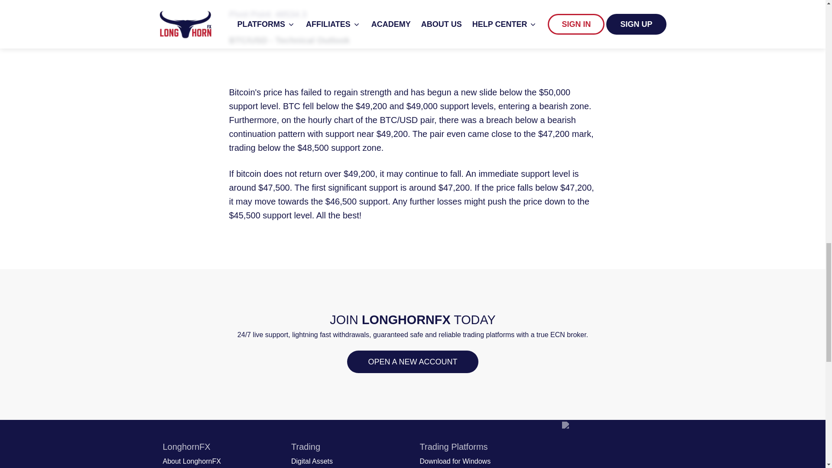 The height and width of the screenshot is (468, 832). Describe the element at coordinates (192, 461) in the screenshot. I see `About LonghornFX` at that location.